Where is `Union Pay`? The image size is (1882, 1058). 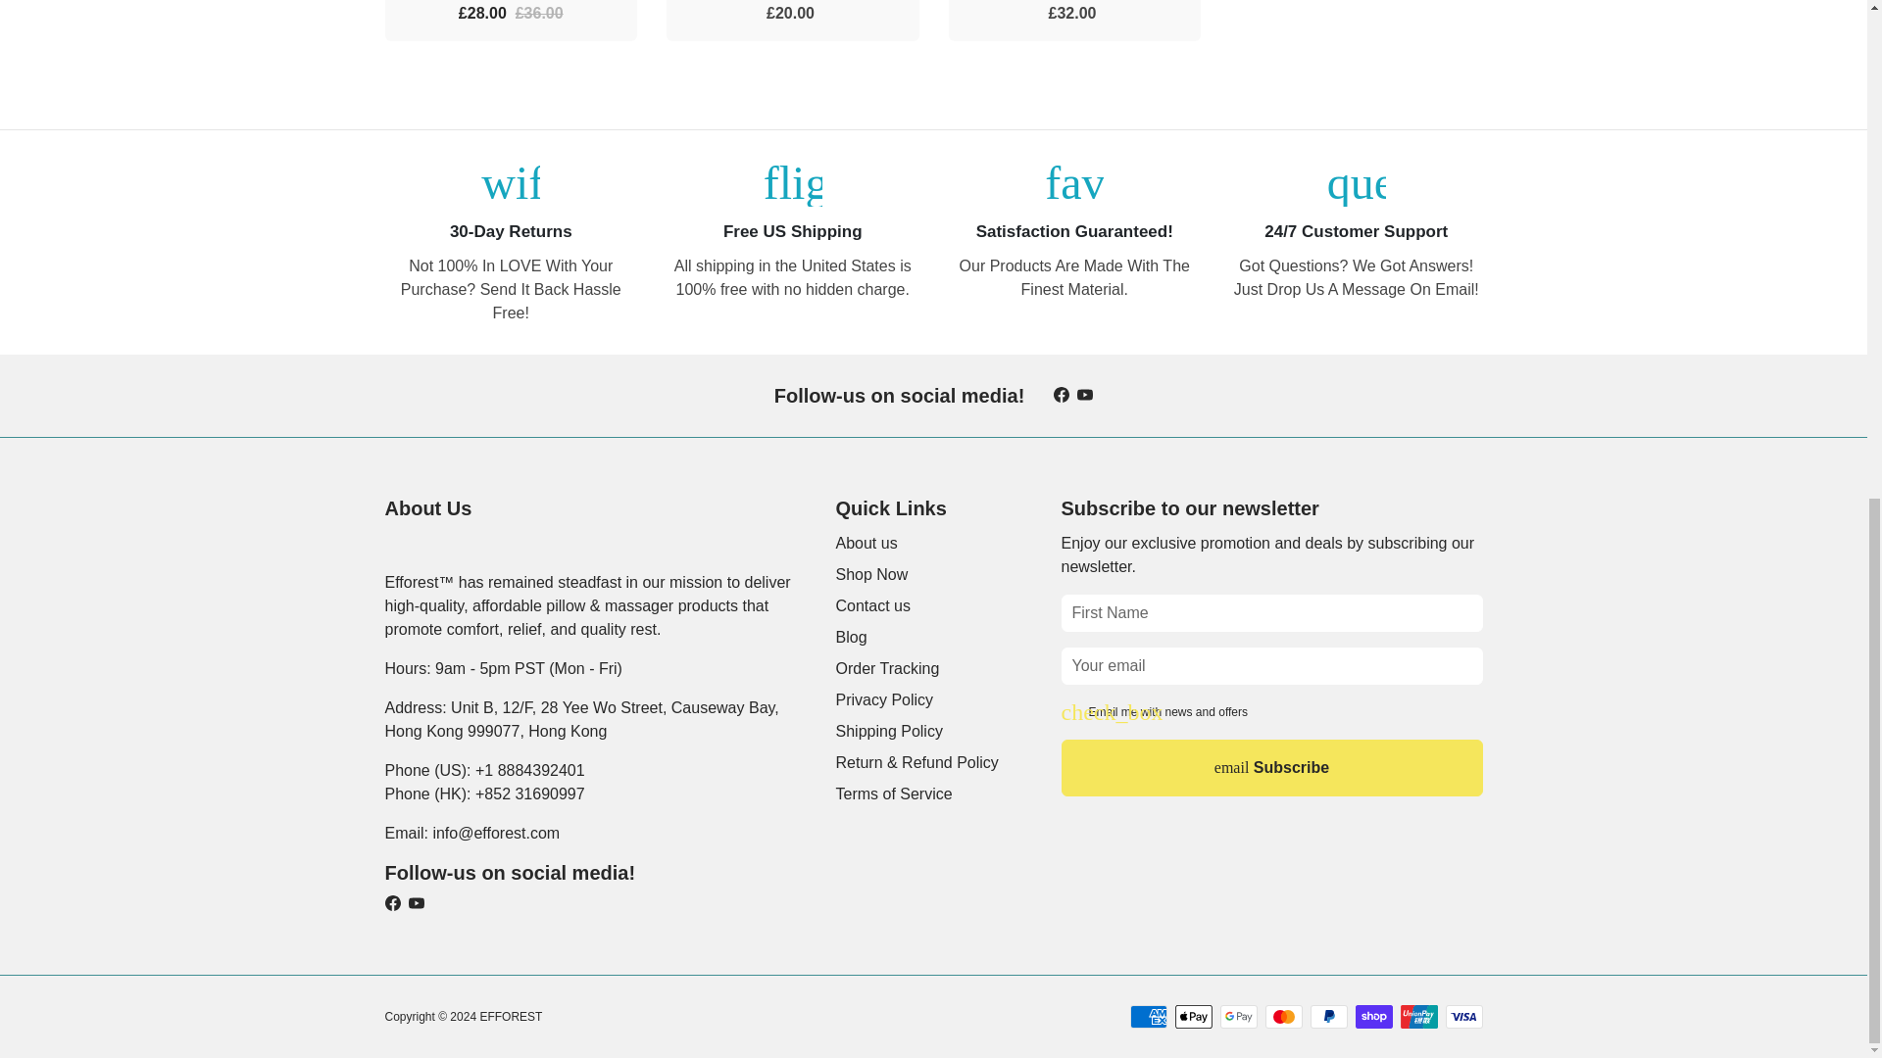 Union Pay is located at coordinates (1418, 1017).